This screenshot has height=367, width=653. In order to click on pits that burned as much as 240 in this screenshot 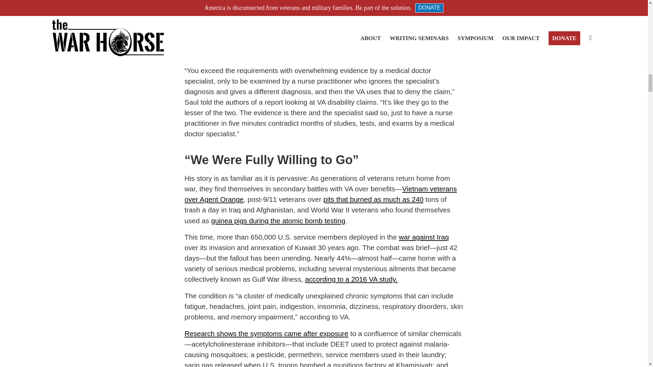, I will do `click(373, 199)`.